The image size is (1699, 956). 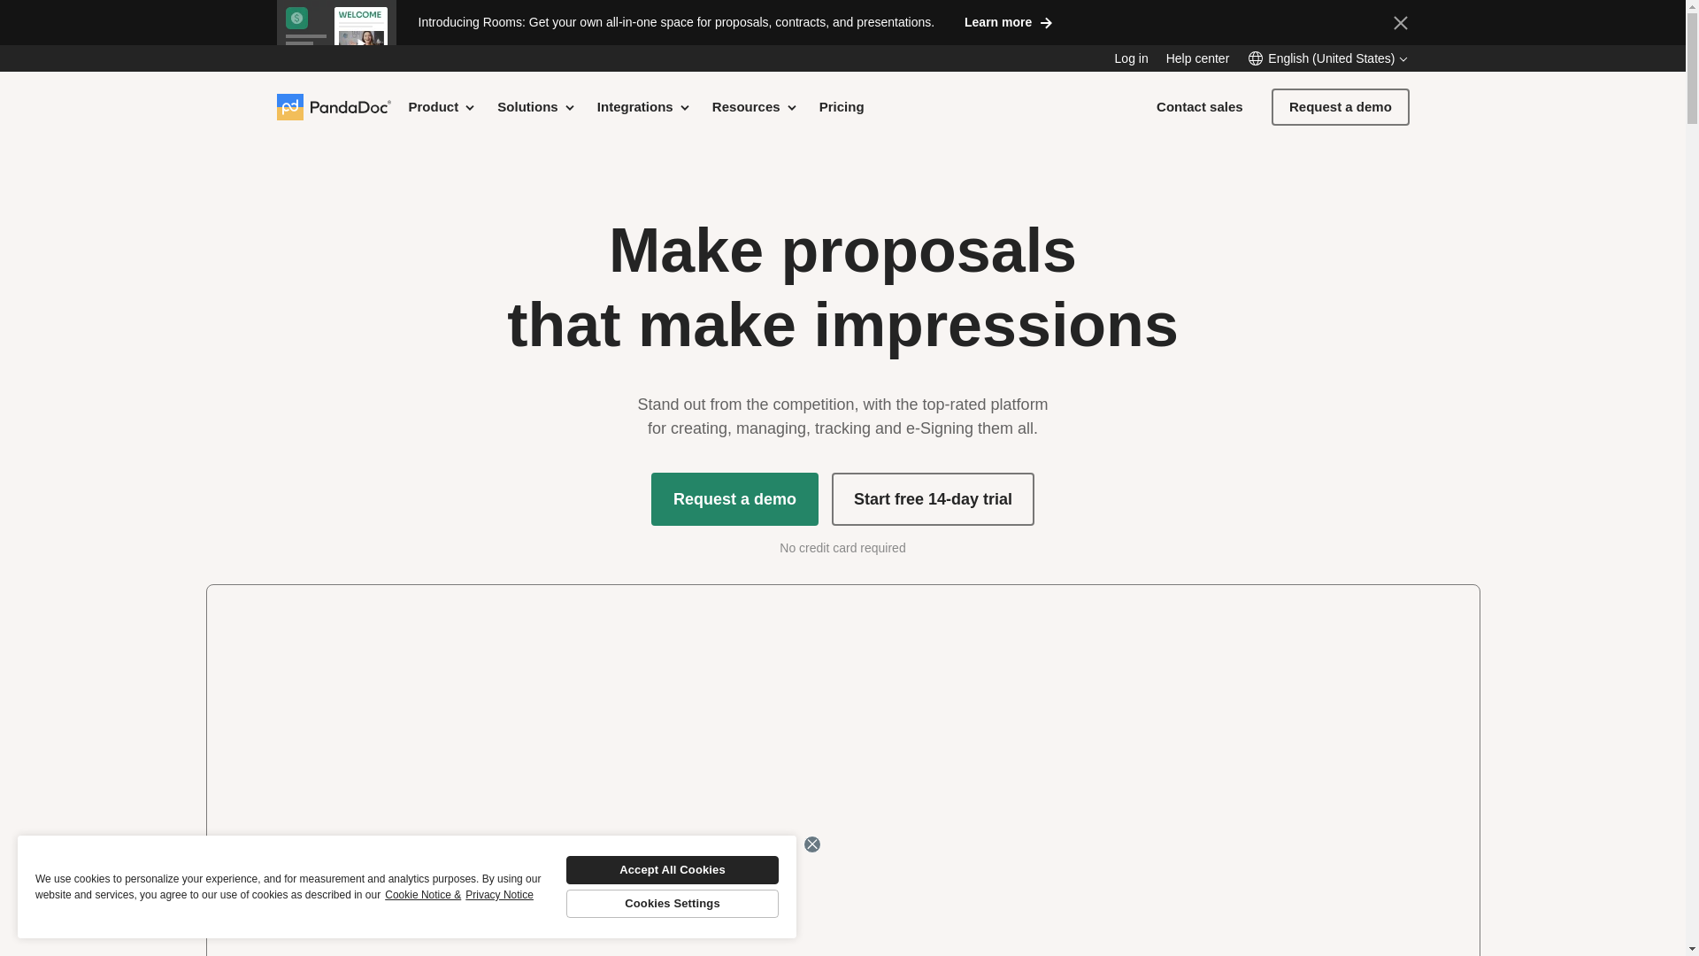 What do you see at coordinates (1198, 58) in the screenshot?
I see `Help center` at bounding box center [1198, 58].